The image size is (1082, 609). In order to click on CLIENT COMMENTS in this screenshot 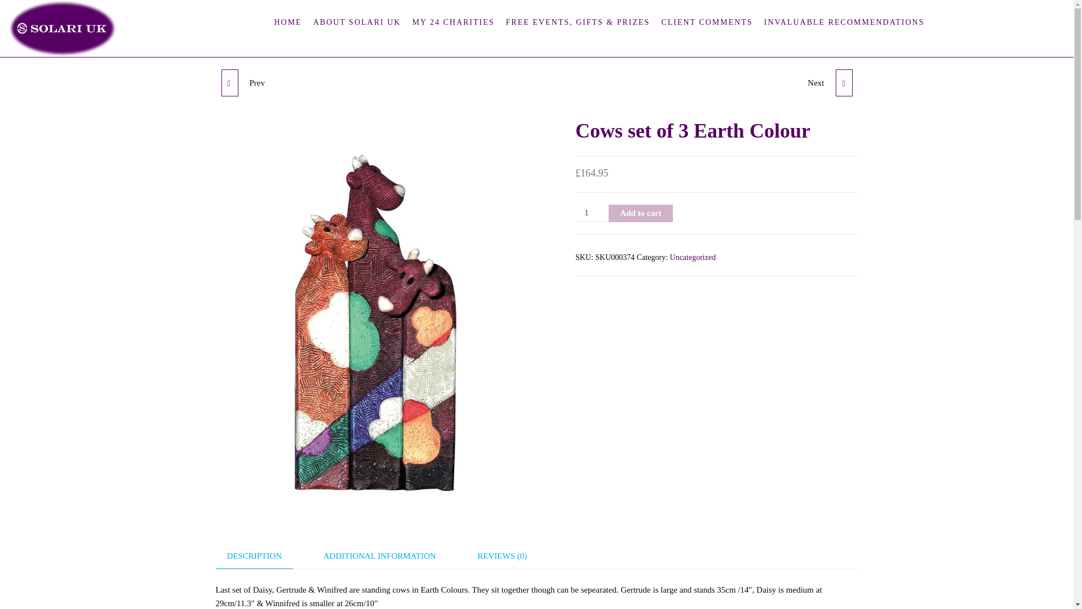, I will do `click(707, 23)`.